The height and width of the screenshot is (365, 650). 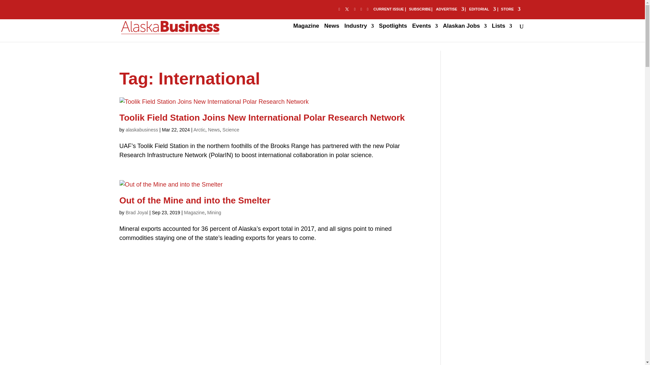 I want to click on SUBSCRIBE, so click(x=420, y=10).